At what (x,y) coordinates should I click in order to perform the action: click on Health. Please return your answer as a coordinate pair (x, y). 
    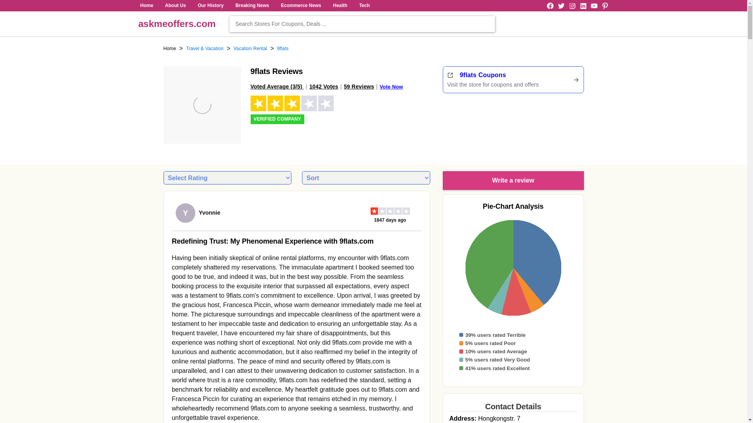
    Looking at the image, I should click on (340, 5).